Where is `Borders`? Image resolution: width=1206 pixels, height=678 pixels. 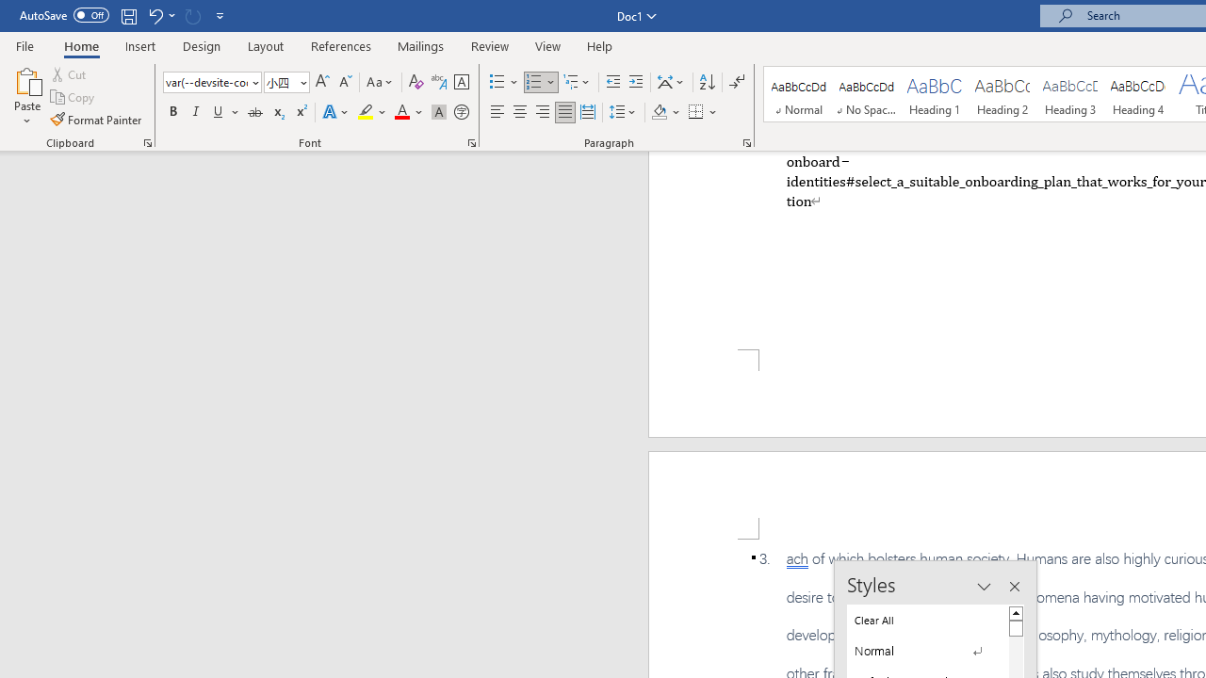
Borders is located at coordinates (696, 113).